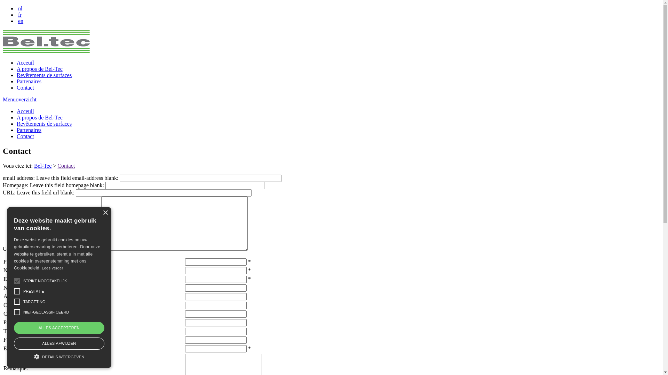 Image resolution: width=668 pixels, height=375 pixels. Describe the element at coordinates (43, 166) in the screenshot. I see `Bel-Tec` at that location.